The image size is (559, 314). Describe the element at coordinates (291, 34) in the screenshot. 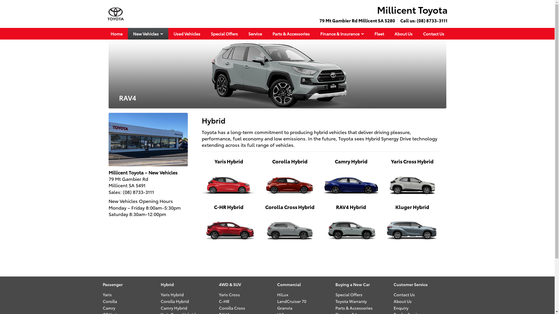

I see `Parts & Accessories` at that location.